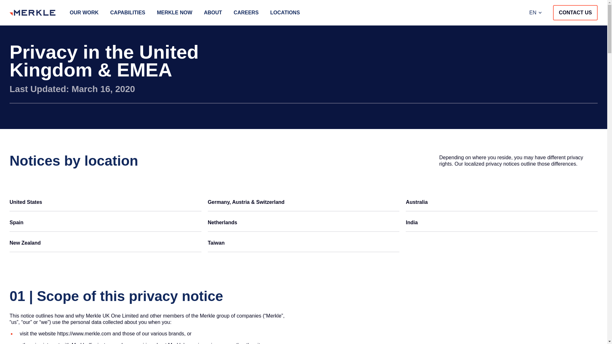  What do you see at coordinates (33, 13) in the screenshot?
I see `merkle-full-logo-lt.svg` at bounding box center [33, 13].